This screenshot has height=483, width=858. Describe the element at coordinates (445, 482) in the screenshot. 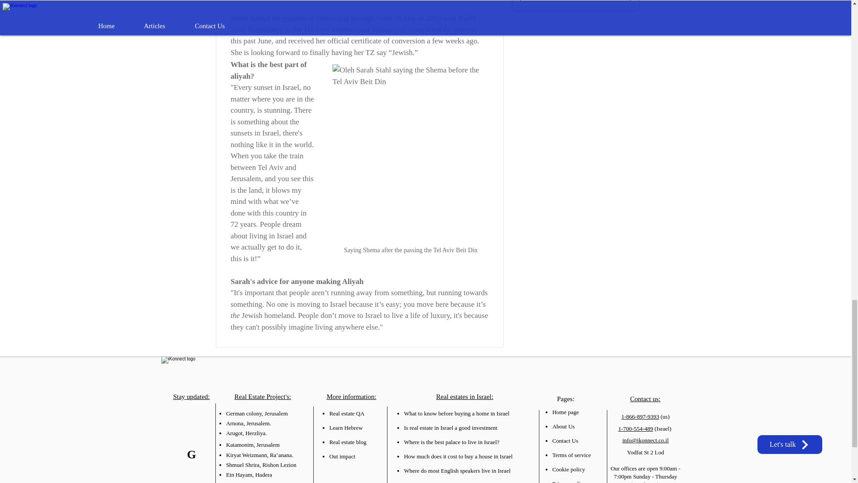

I see `How expensive is it to live in Israel` at that location.